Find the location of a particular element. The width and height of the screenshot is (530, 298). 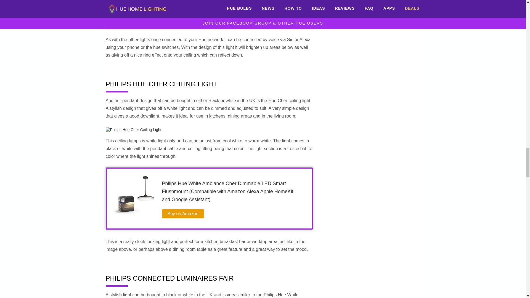

View Offer on Amazon is located at coordinates (182, 214).